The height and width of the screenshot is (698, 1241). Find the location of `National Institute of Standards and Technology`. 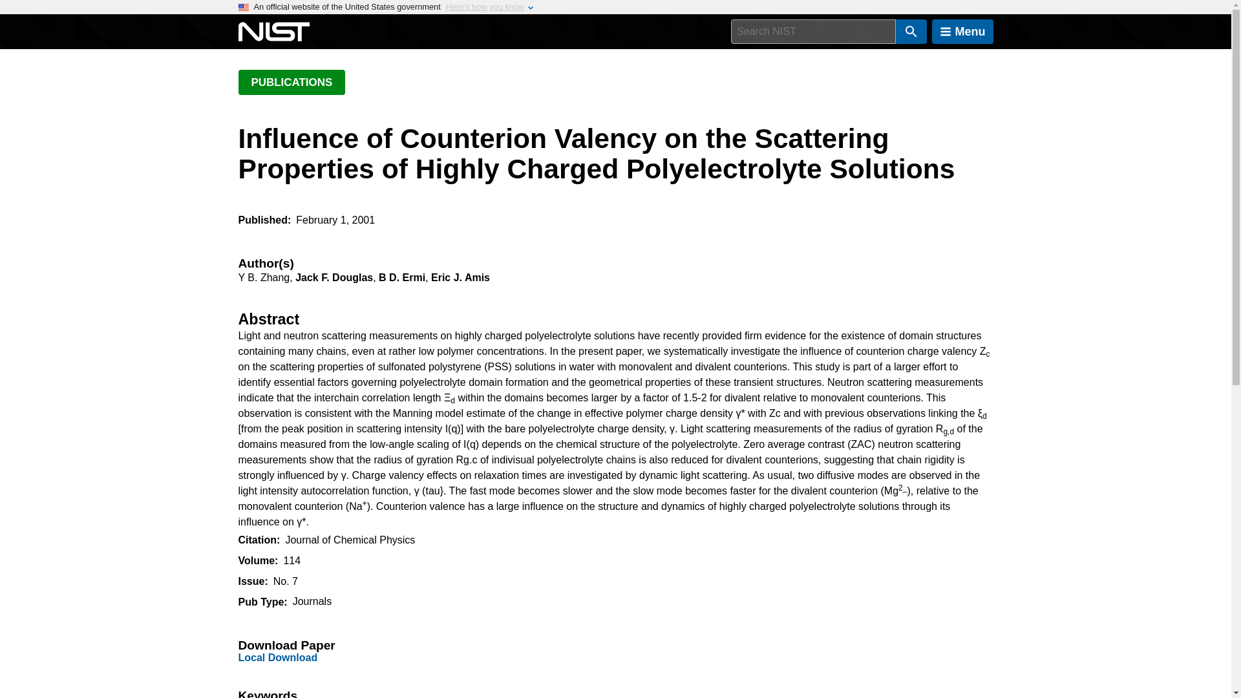

National Institute of Standards and Technology is located at coordinates (273, 32).